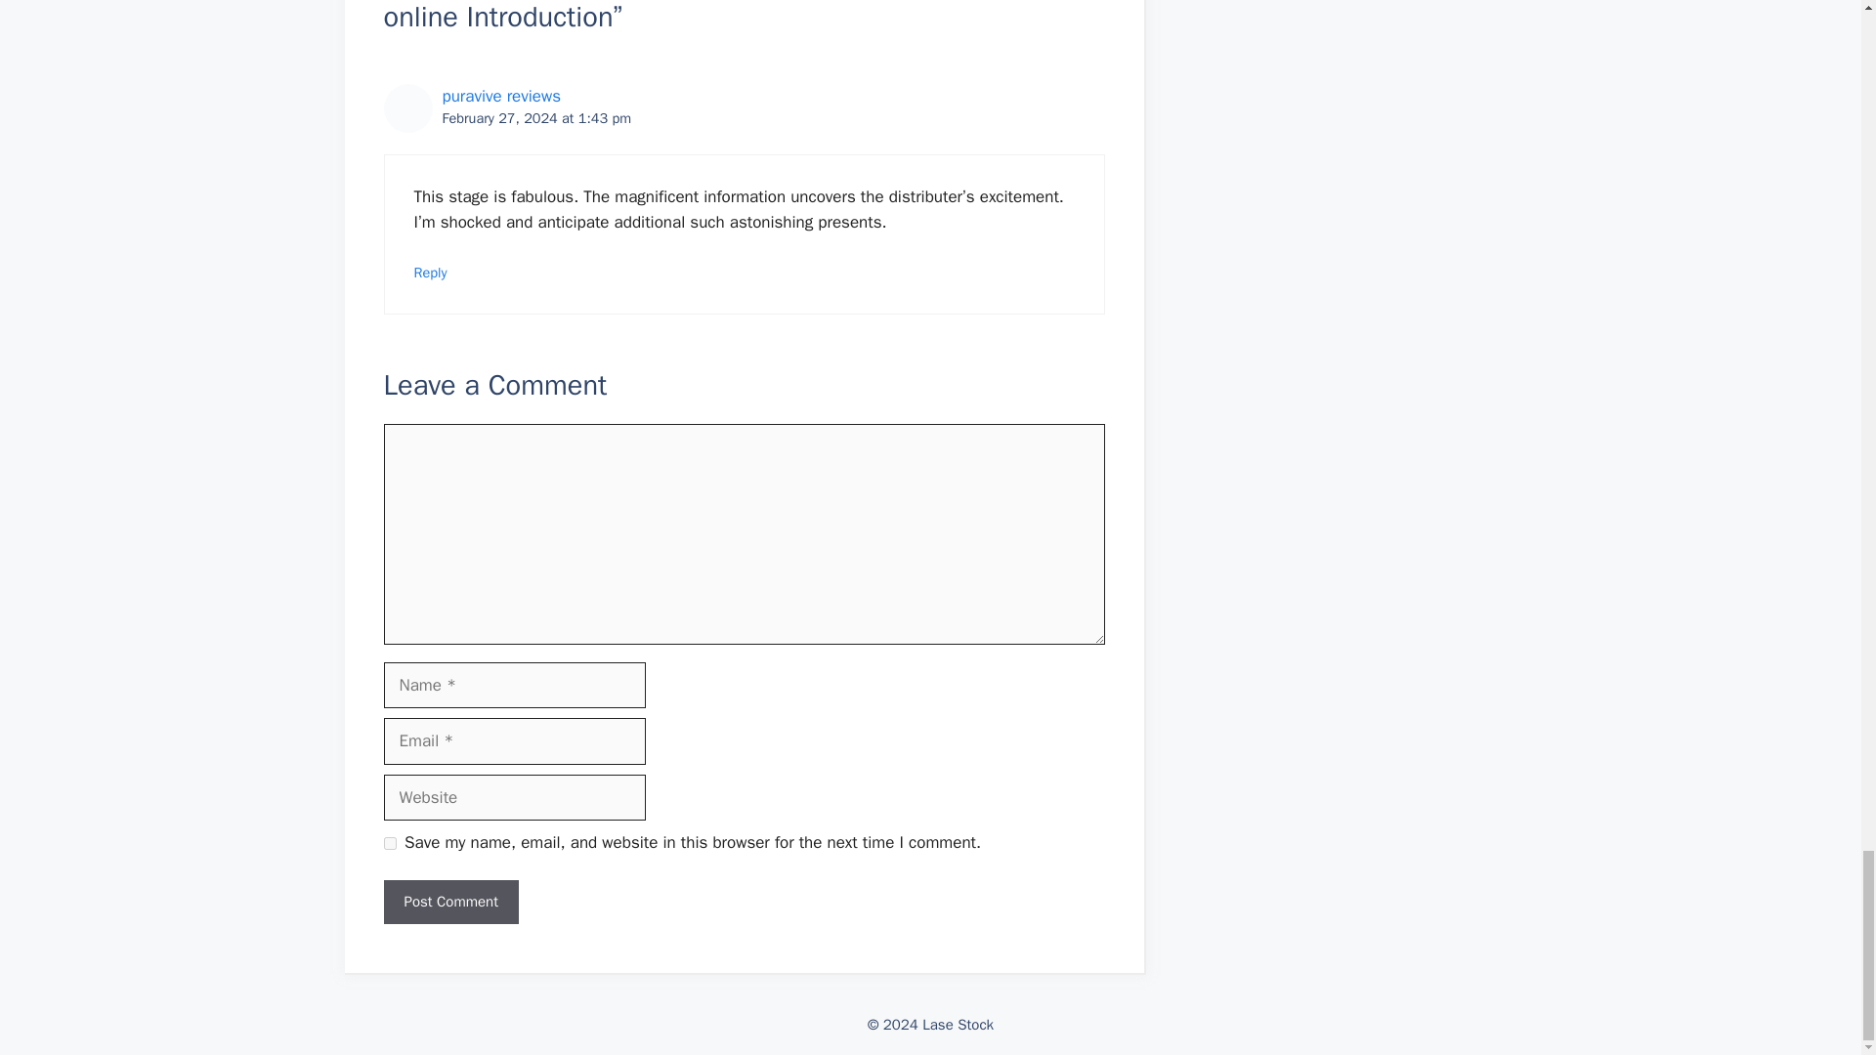 This screenshot has height=1055, width=1876. What do you see at coordinates (500, 96) in the screenshot?
I see `puravive reviews` at bounding box center [500, 96].